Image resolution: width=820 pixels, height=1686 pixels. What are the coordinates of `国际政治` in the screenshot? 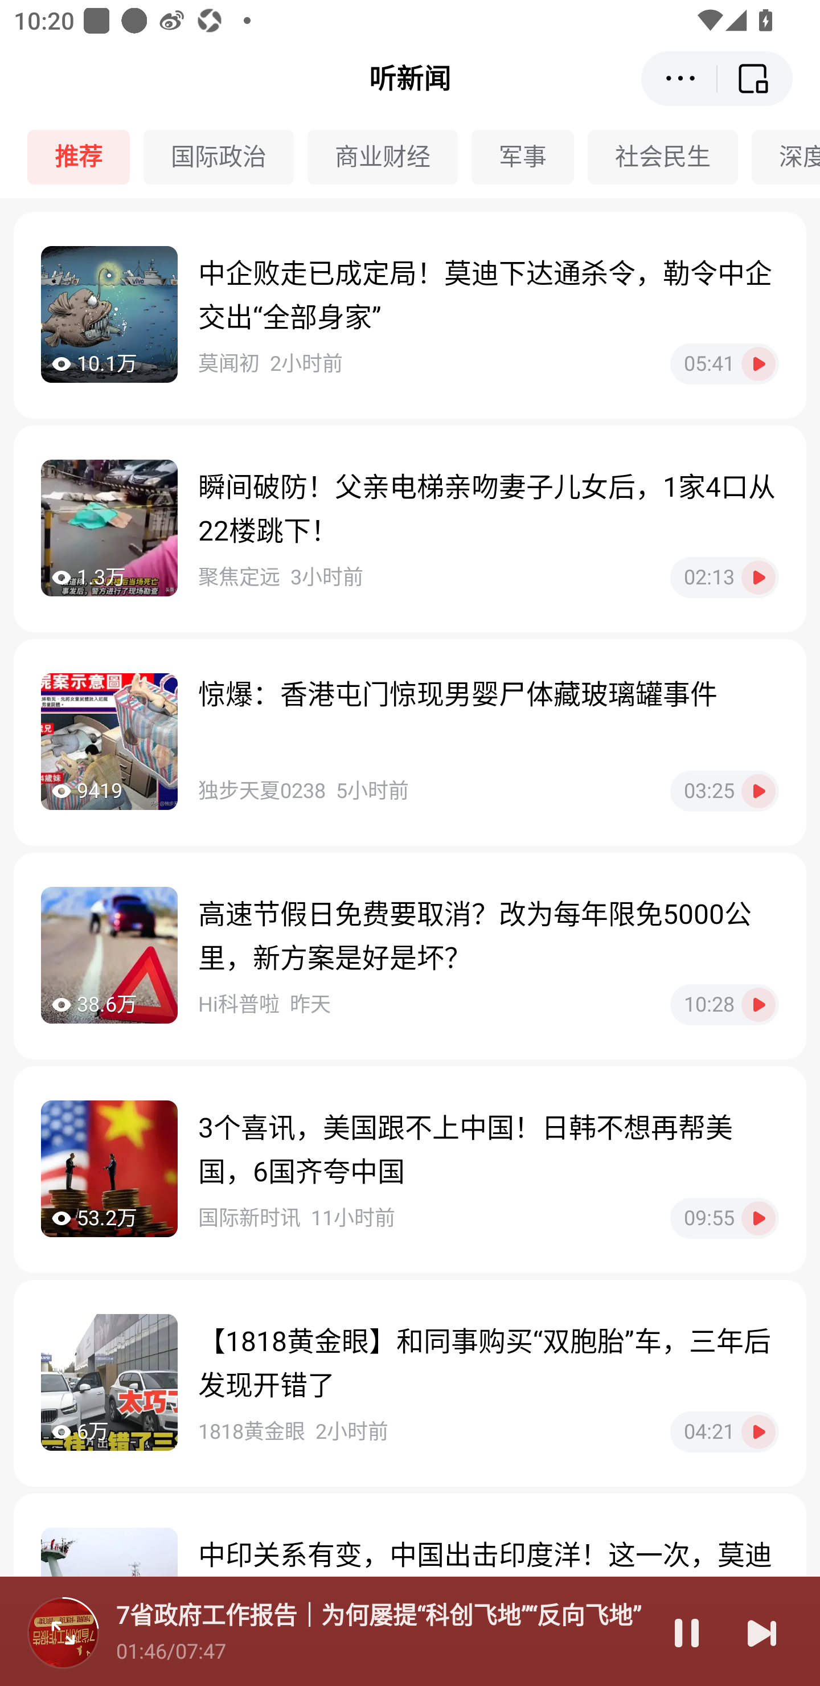 It's located at (225, 157).